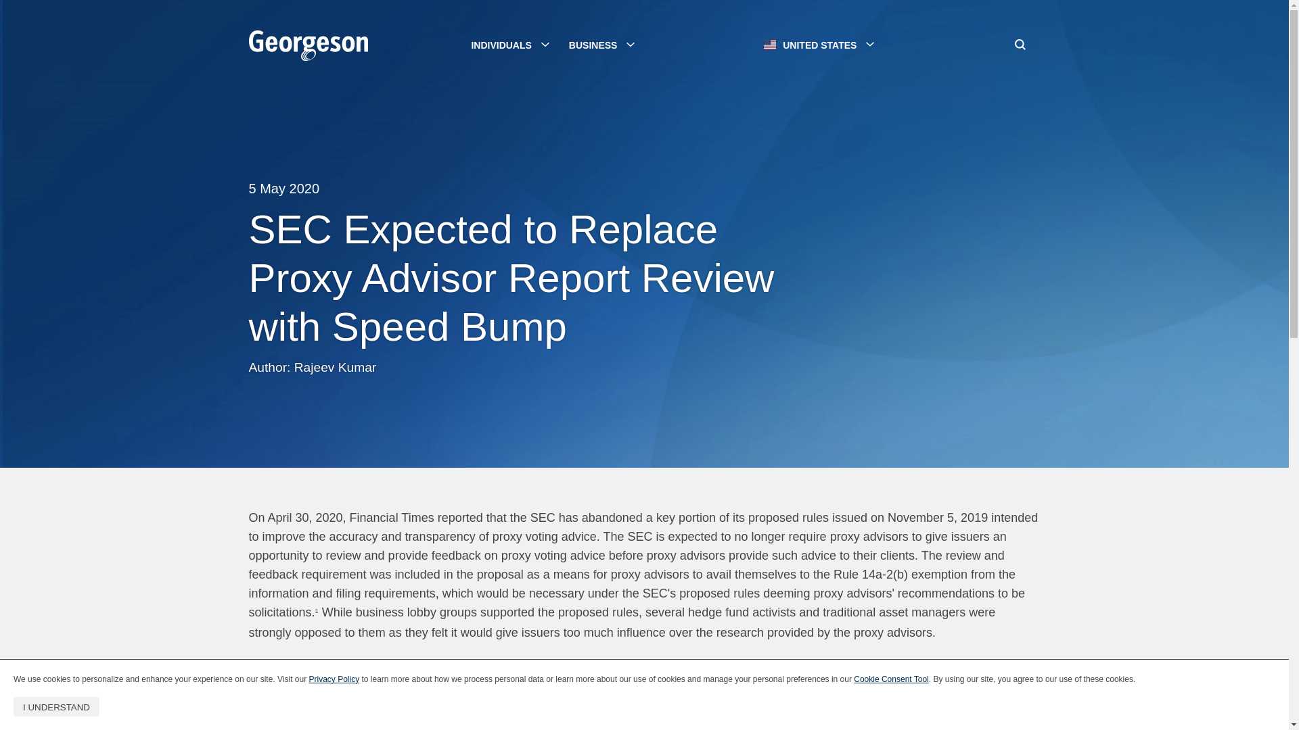 Image resolution: width=1299 pixels, height=730 pixels. I want to click on UNITED STATES, so click(822, 45).